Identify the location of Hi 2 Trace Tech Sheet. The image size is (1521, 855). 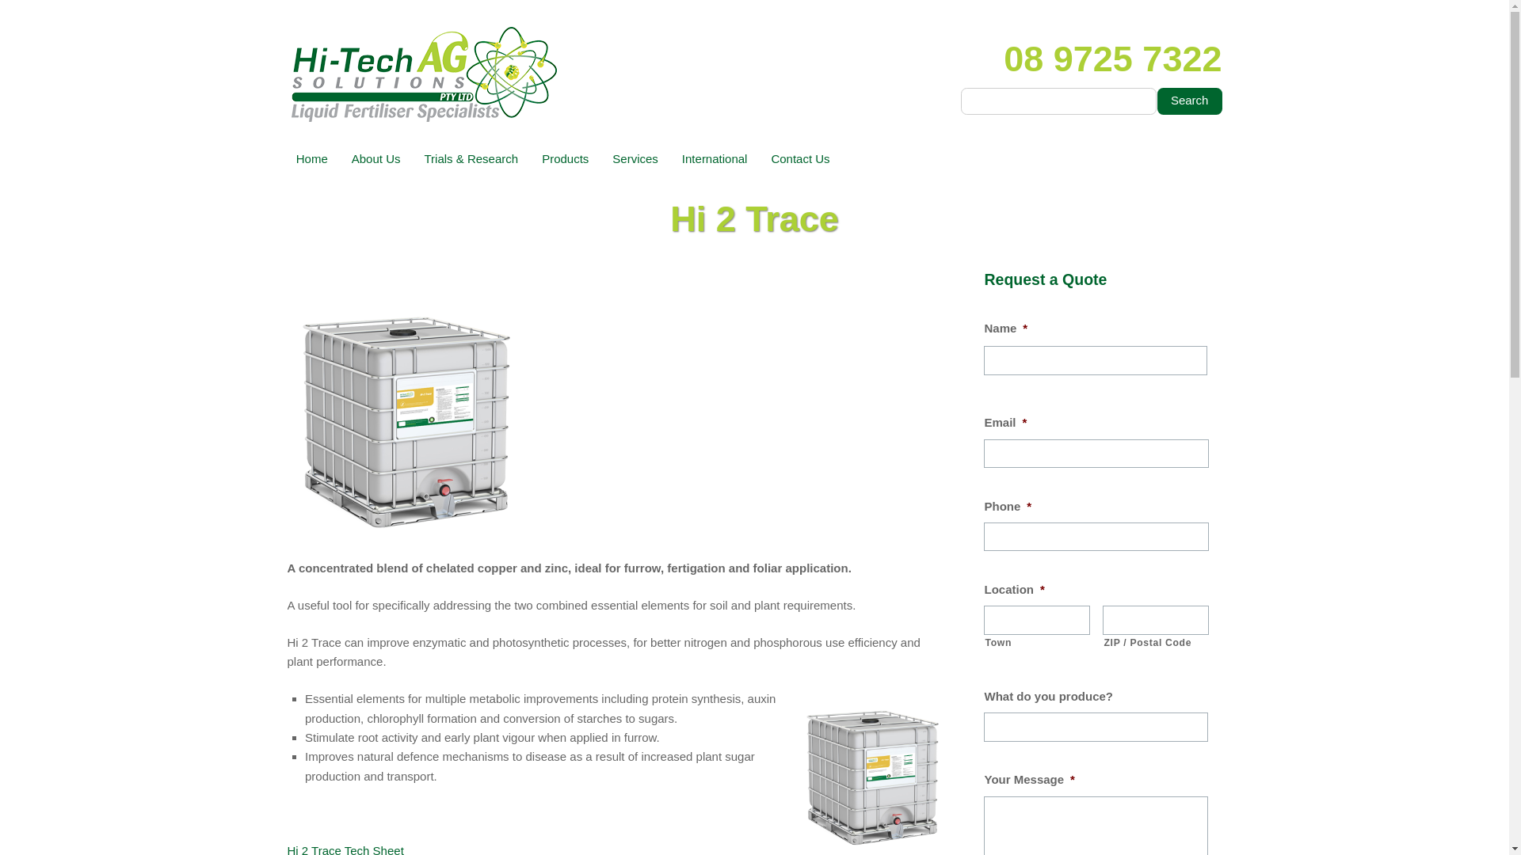
(345, 849).